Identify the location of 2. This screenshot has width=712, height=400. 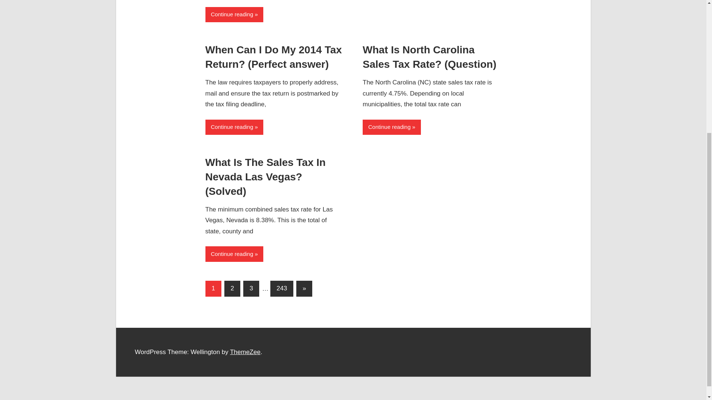
(232, 289).